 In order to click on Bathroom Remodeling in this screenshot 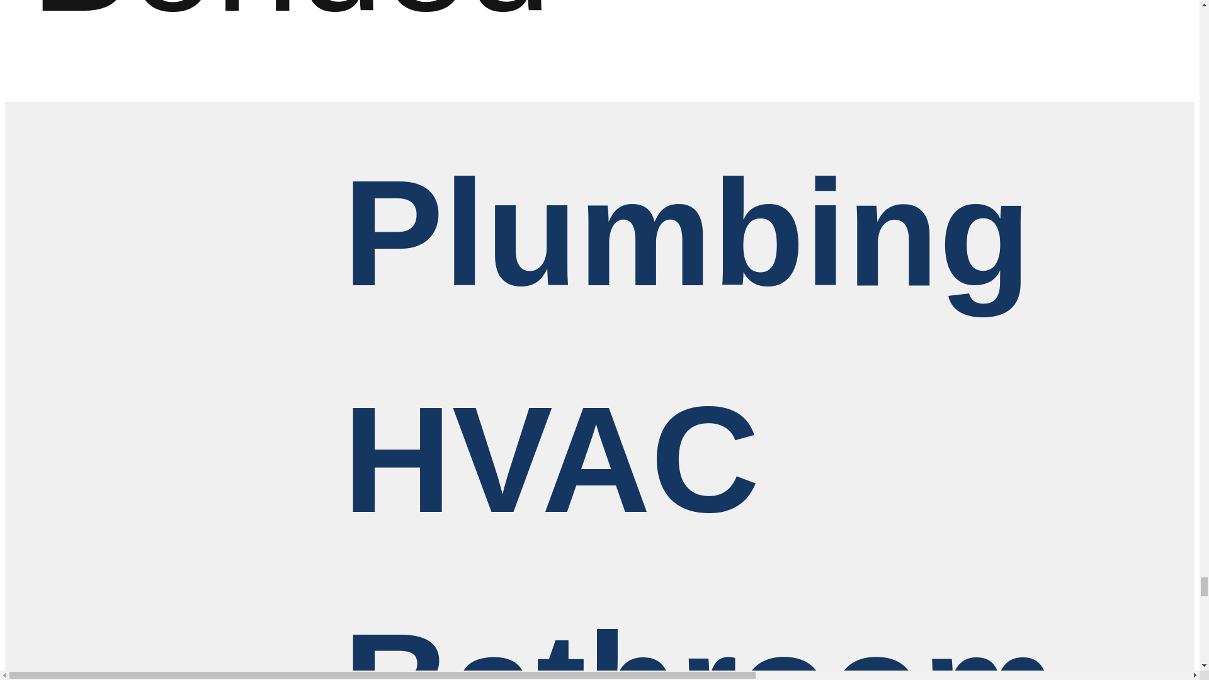, I will do `click(551, 640)`.